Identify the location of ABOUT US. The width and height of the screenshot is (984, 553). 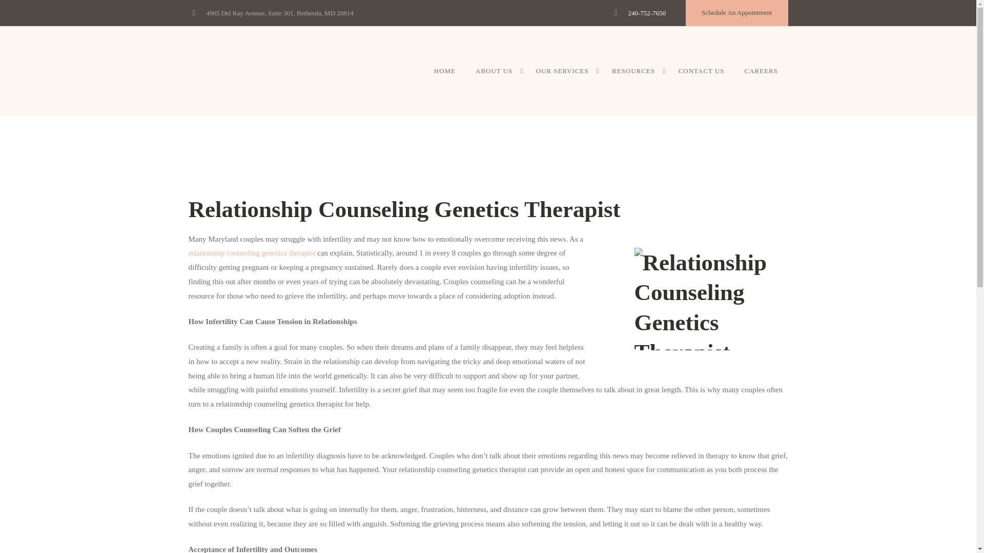
(496, 71).